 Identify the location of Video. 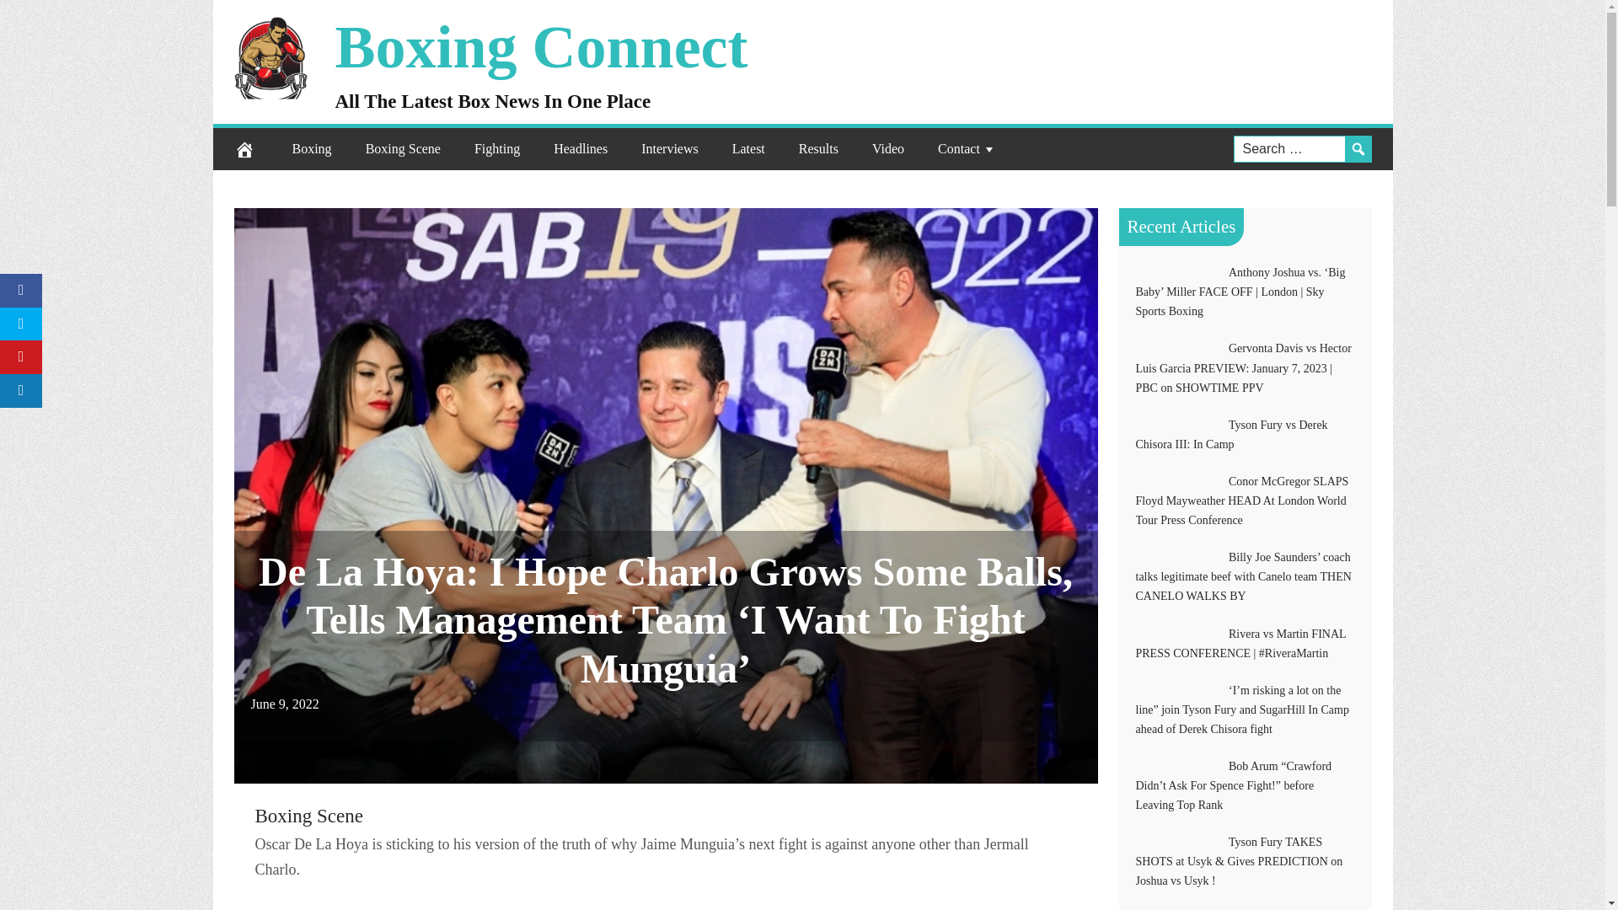
(888, 148).